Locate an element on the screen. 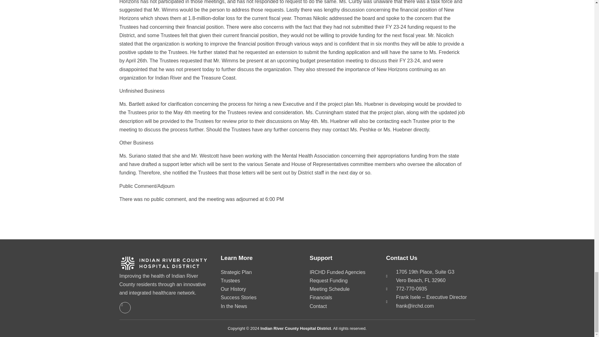 The width and height of the screenshot is (599, 337). 772-770-0935 is located at coordinates (431, 288).